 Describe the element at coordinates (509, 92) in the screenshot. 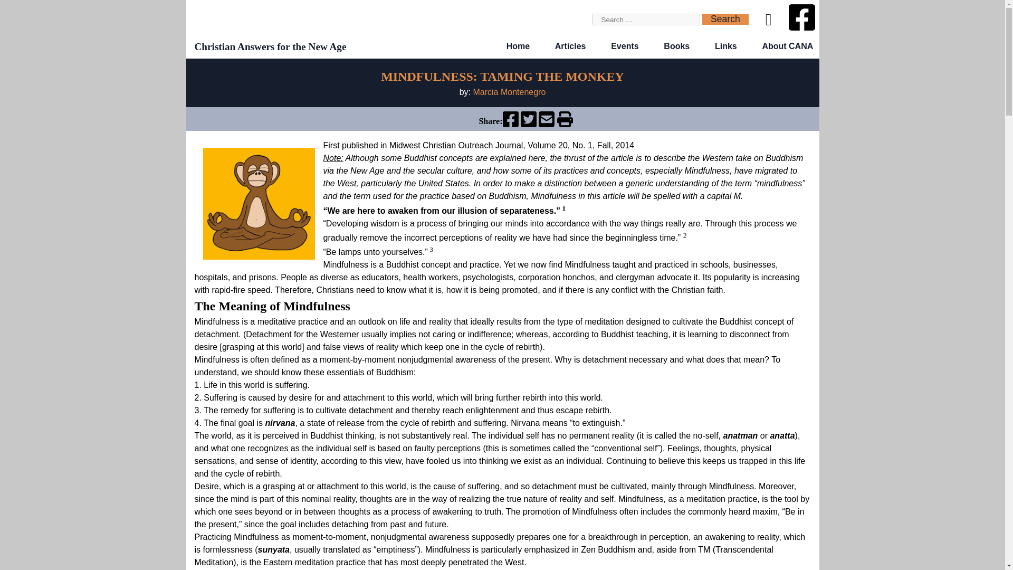

I see `Marcia Montenegro` at that location.